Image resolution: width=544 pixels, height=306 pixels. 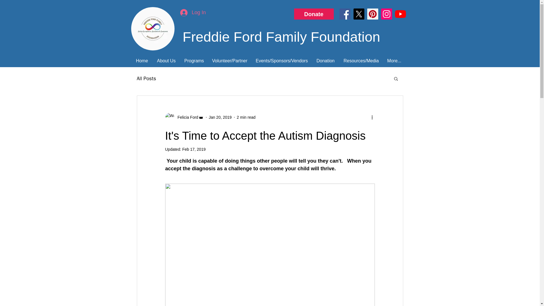 What do you see at coordinates (220, 117) in the screenshot?
I see `Jan 20, 2019` at bounding box center [220, 117].